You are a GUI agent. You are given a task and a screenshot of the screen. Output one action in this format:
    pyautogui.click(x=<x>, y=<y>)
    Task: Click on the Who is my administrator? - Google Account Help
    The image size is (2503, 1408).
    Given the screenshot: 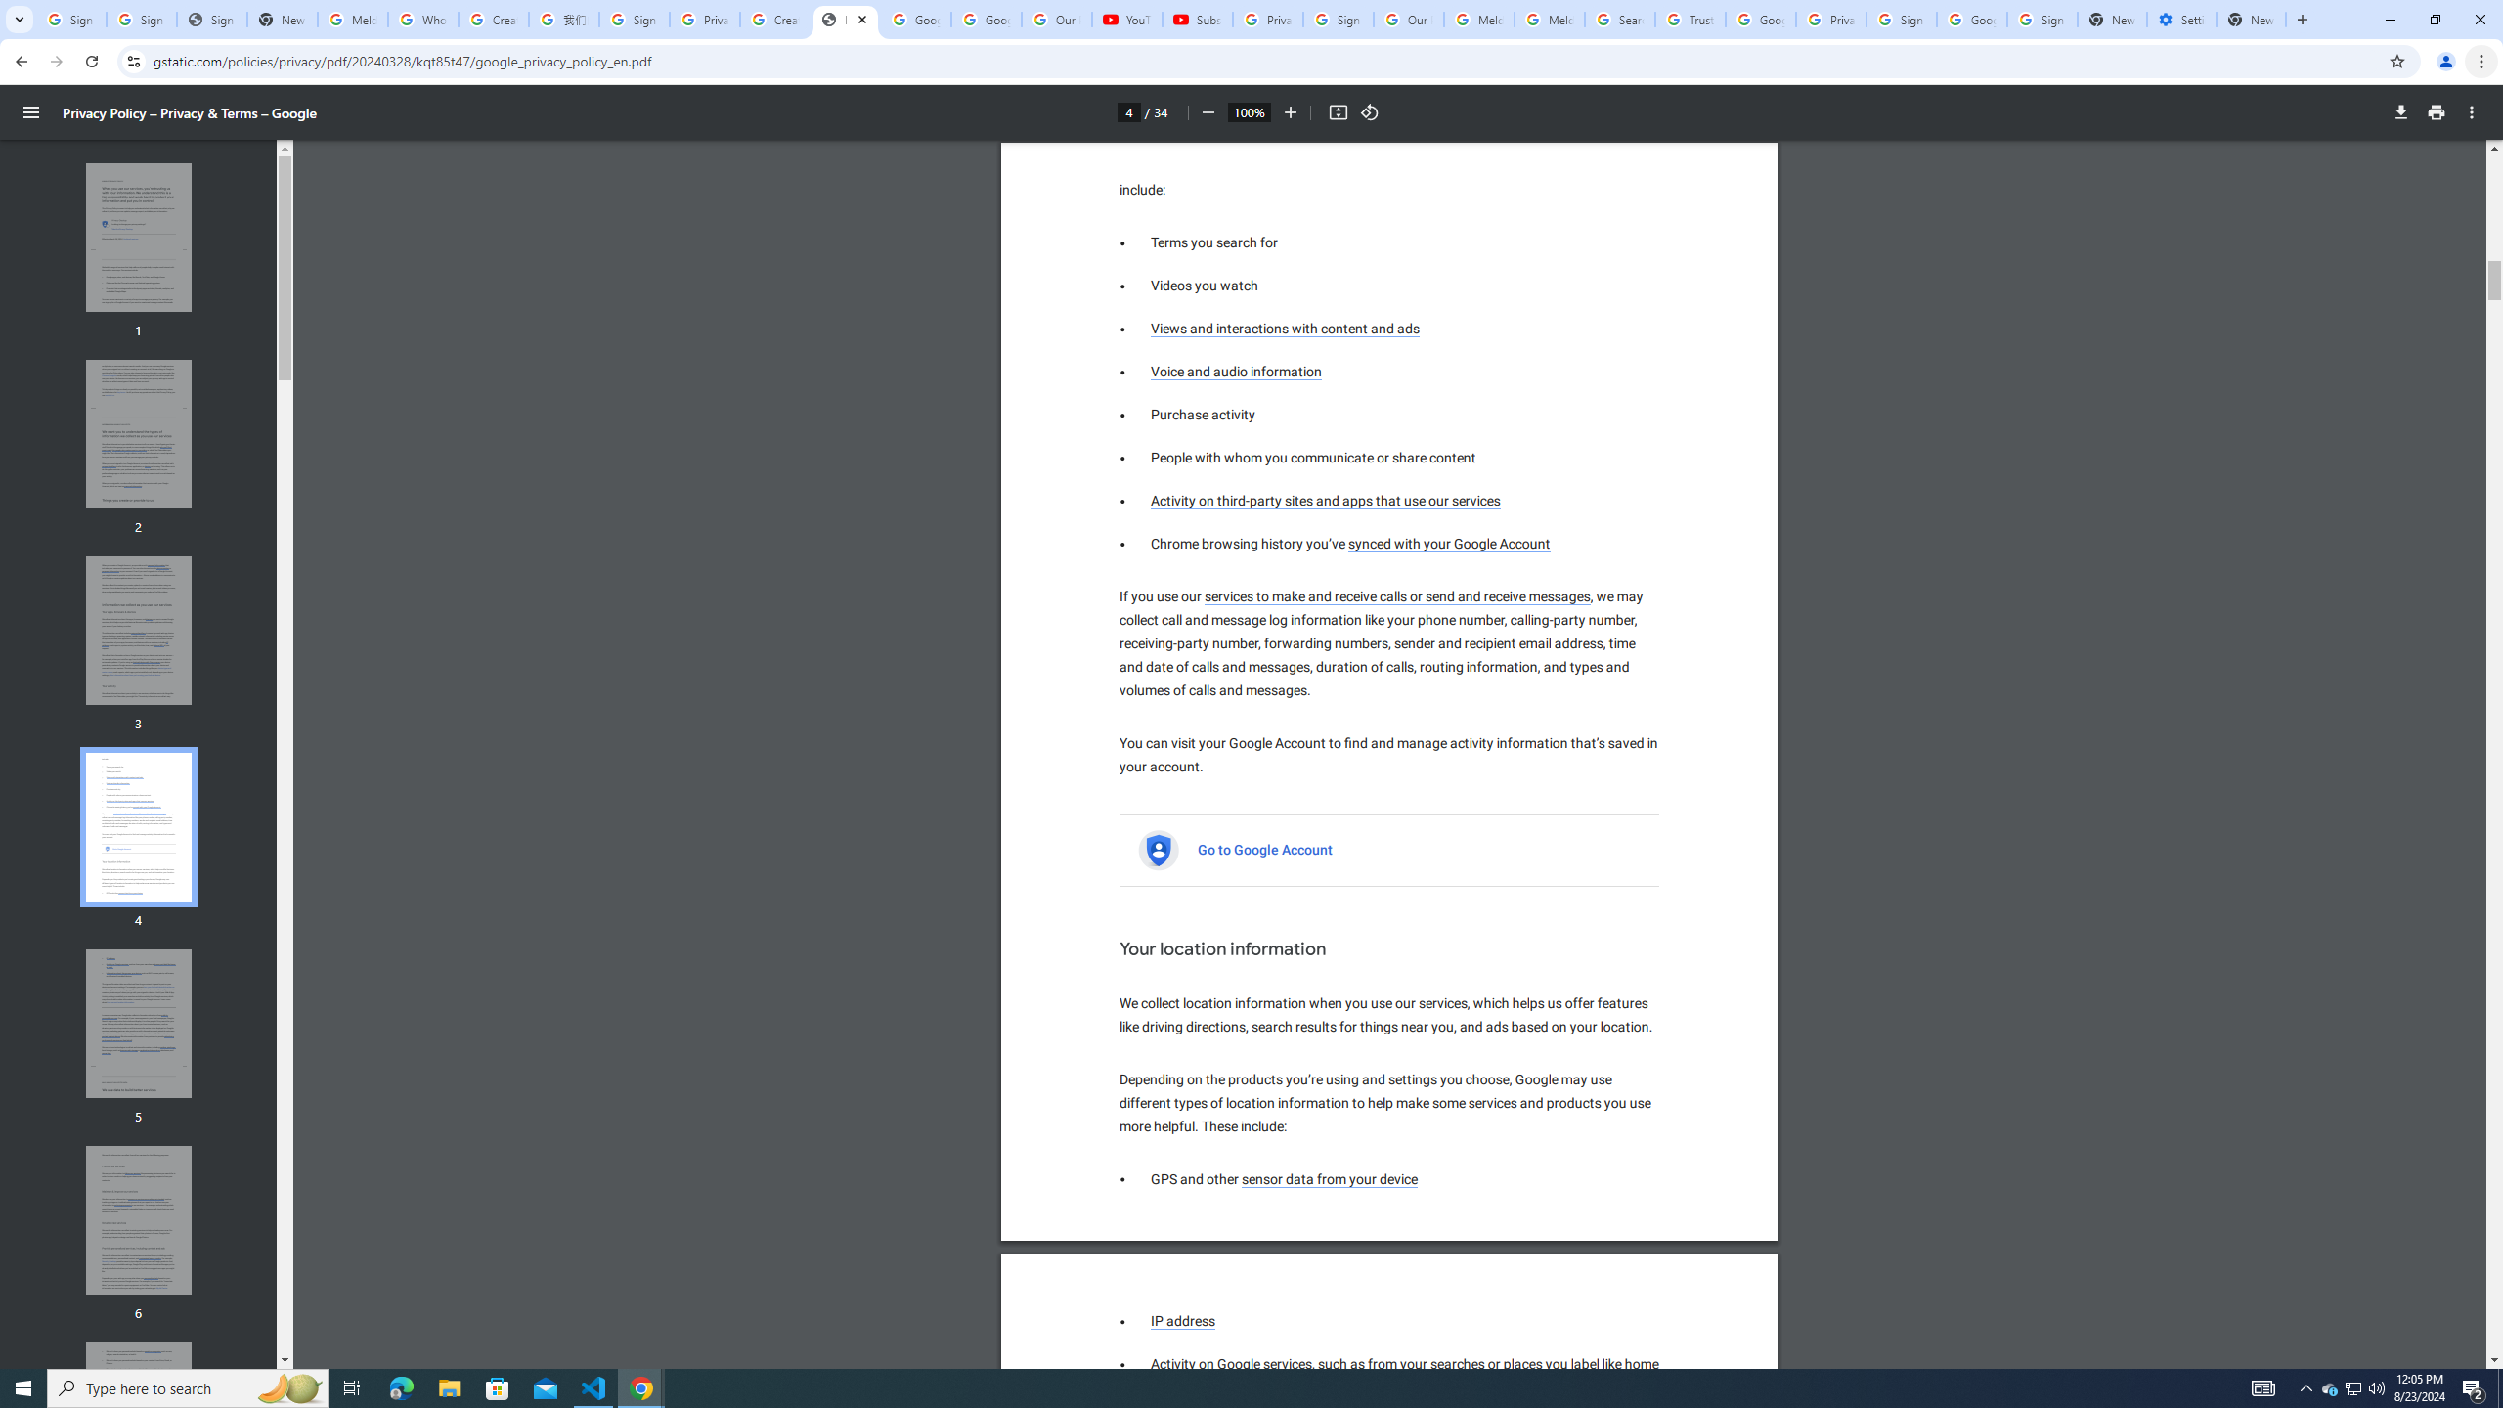 What is the action you would take?
    pyautogui.click(x=424, y=20)
    